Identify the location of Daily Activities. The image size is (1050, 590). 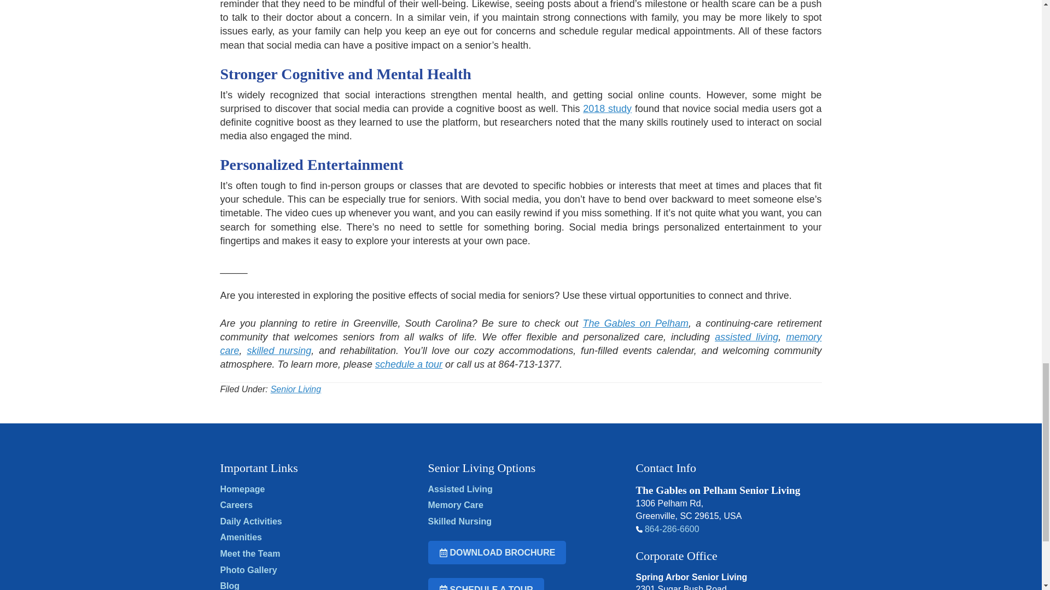
(250, 521).